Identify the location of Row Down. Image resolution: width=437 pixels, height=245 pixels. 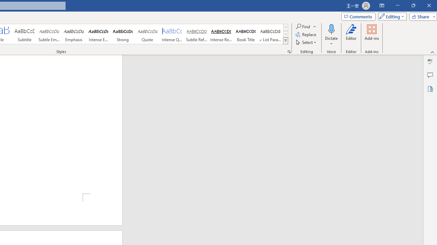
(285, 34).